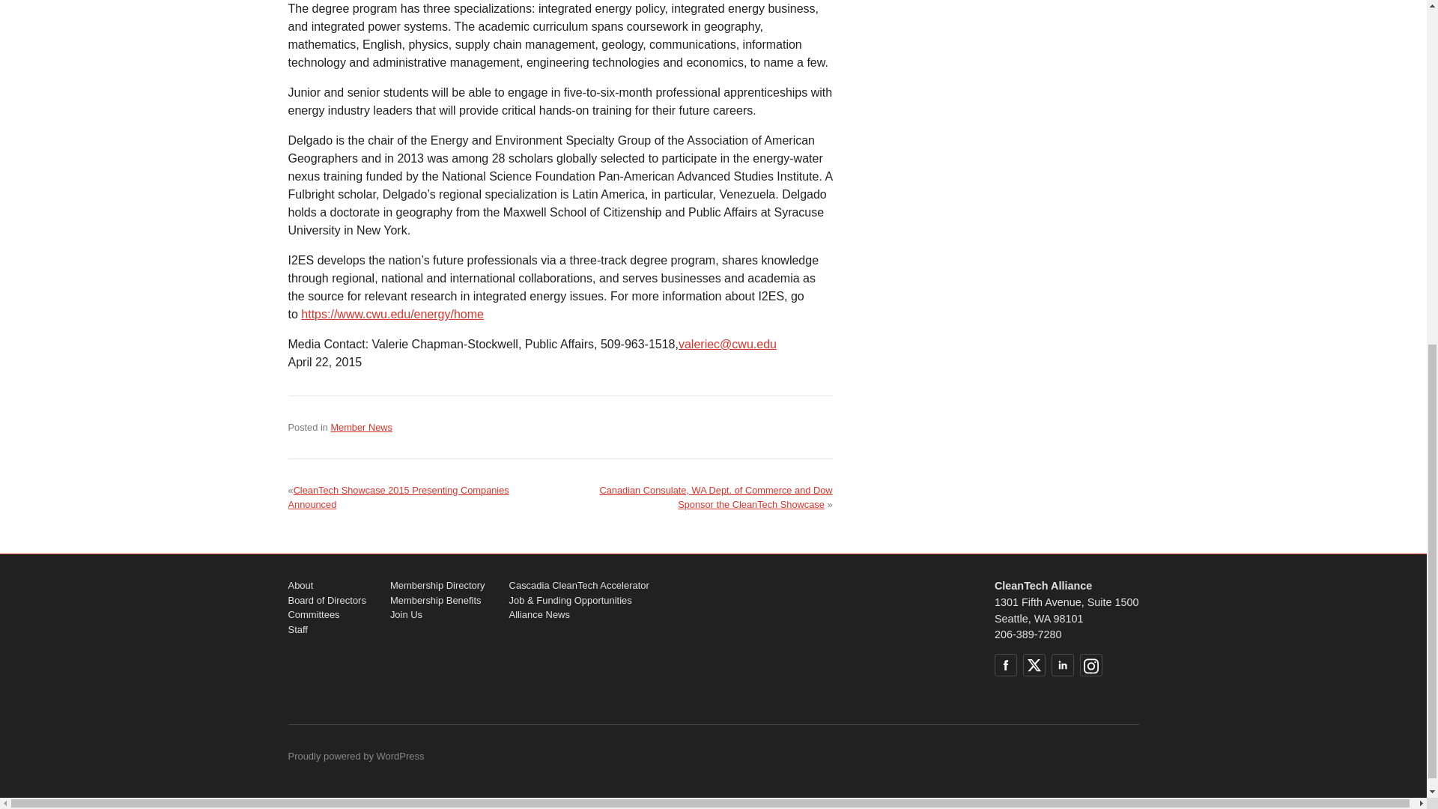 The width and height of the screenshot is (1438, 809). Describe the element at coordinates (1090, 664) in the screenshot. I see `Vist CleanTech Alliance on Instagram` at that location.